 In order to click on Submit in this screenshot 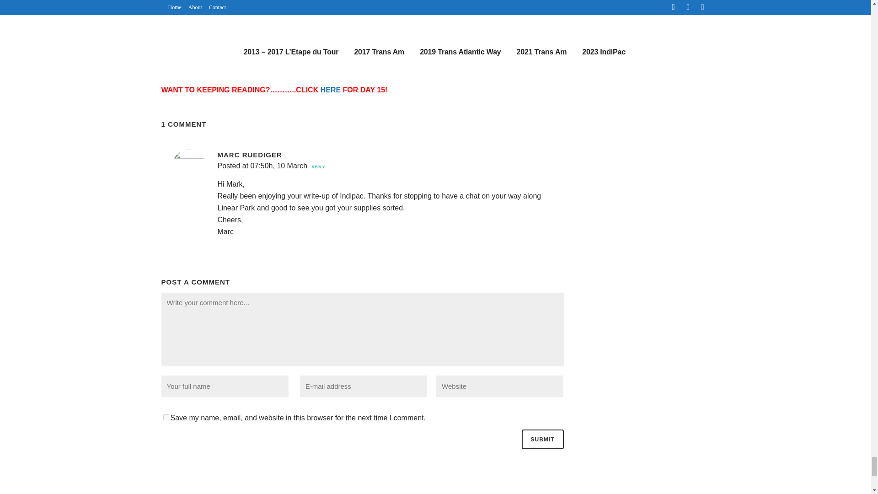, I will do `click(542, 439)`.